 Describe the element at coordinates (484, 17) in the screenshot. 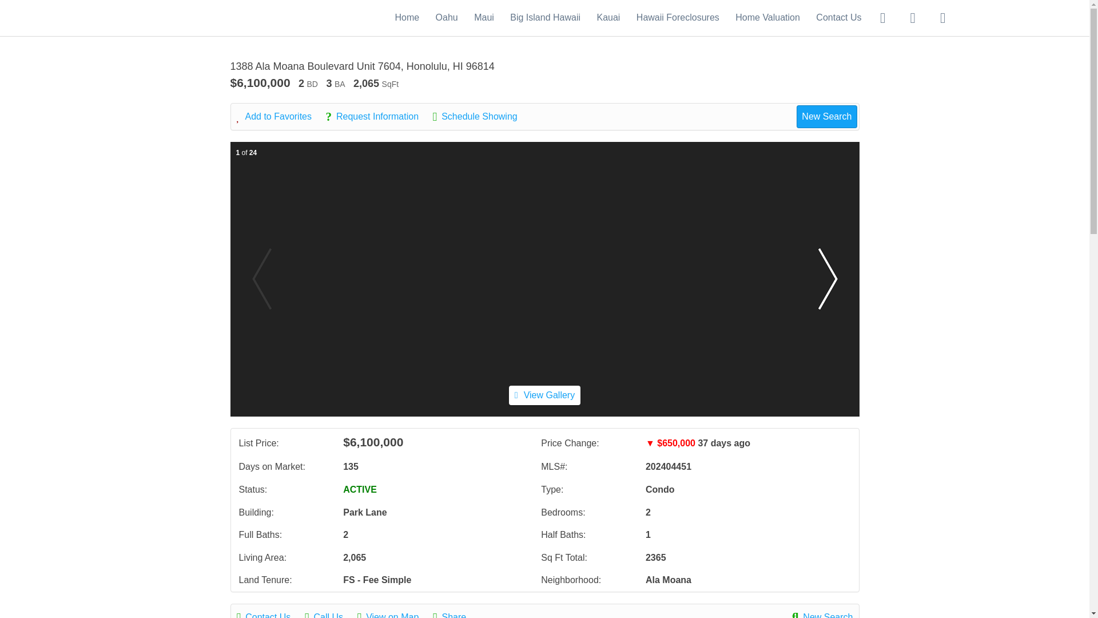

I see `Maui` at that location.